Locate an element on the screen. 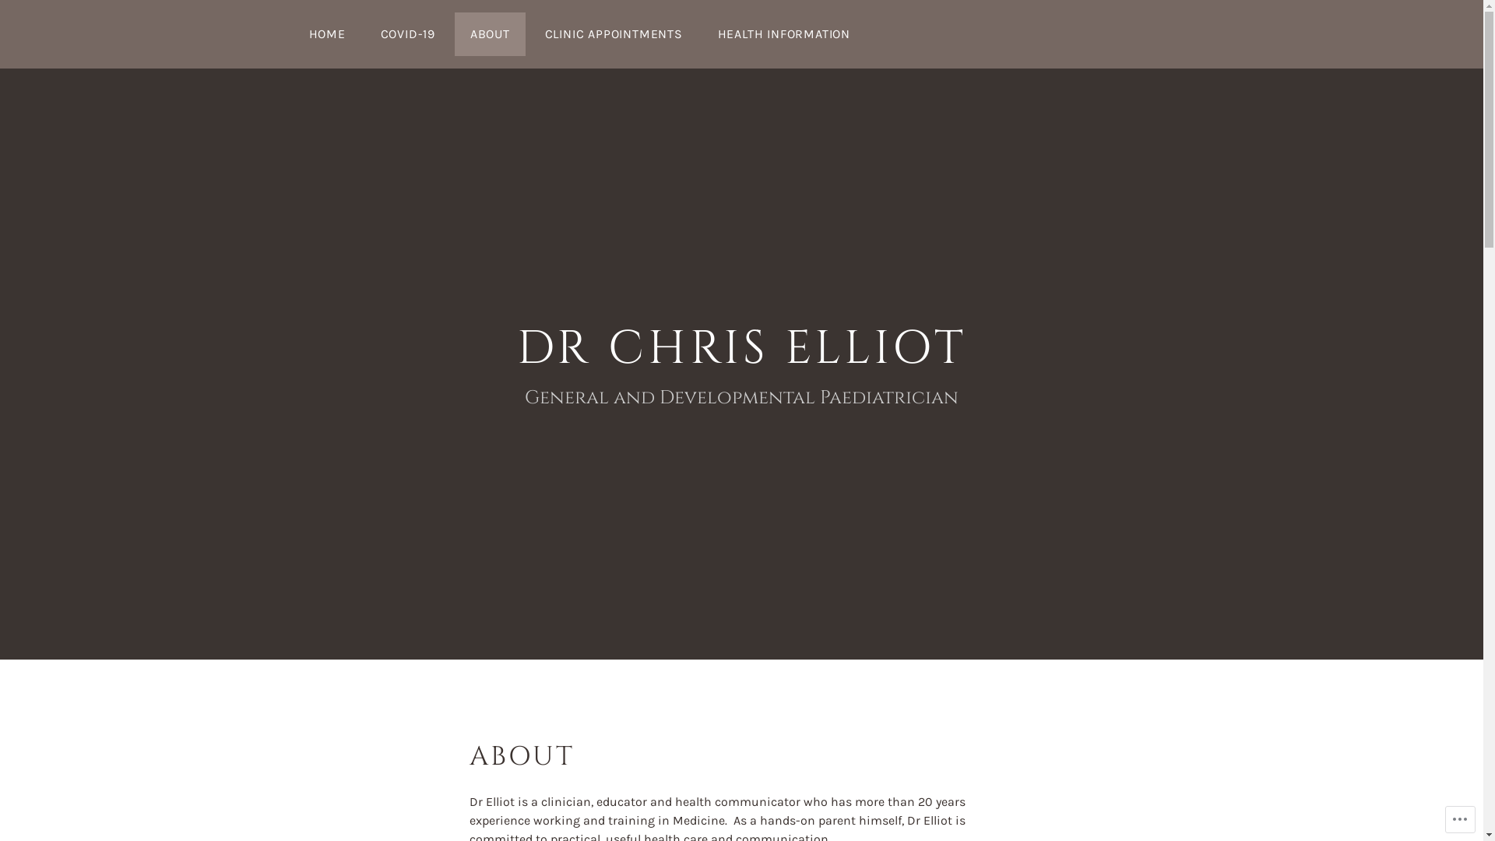  HOME is located at coordinates (327, 34).